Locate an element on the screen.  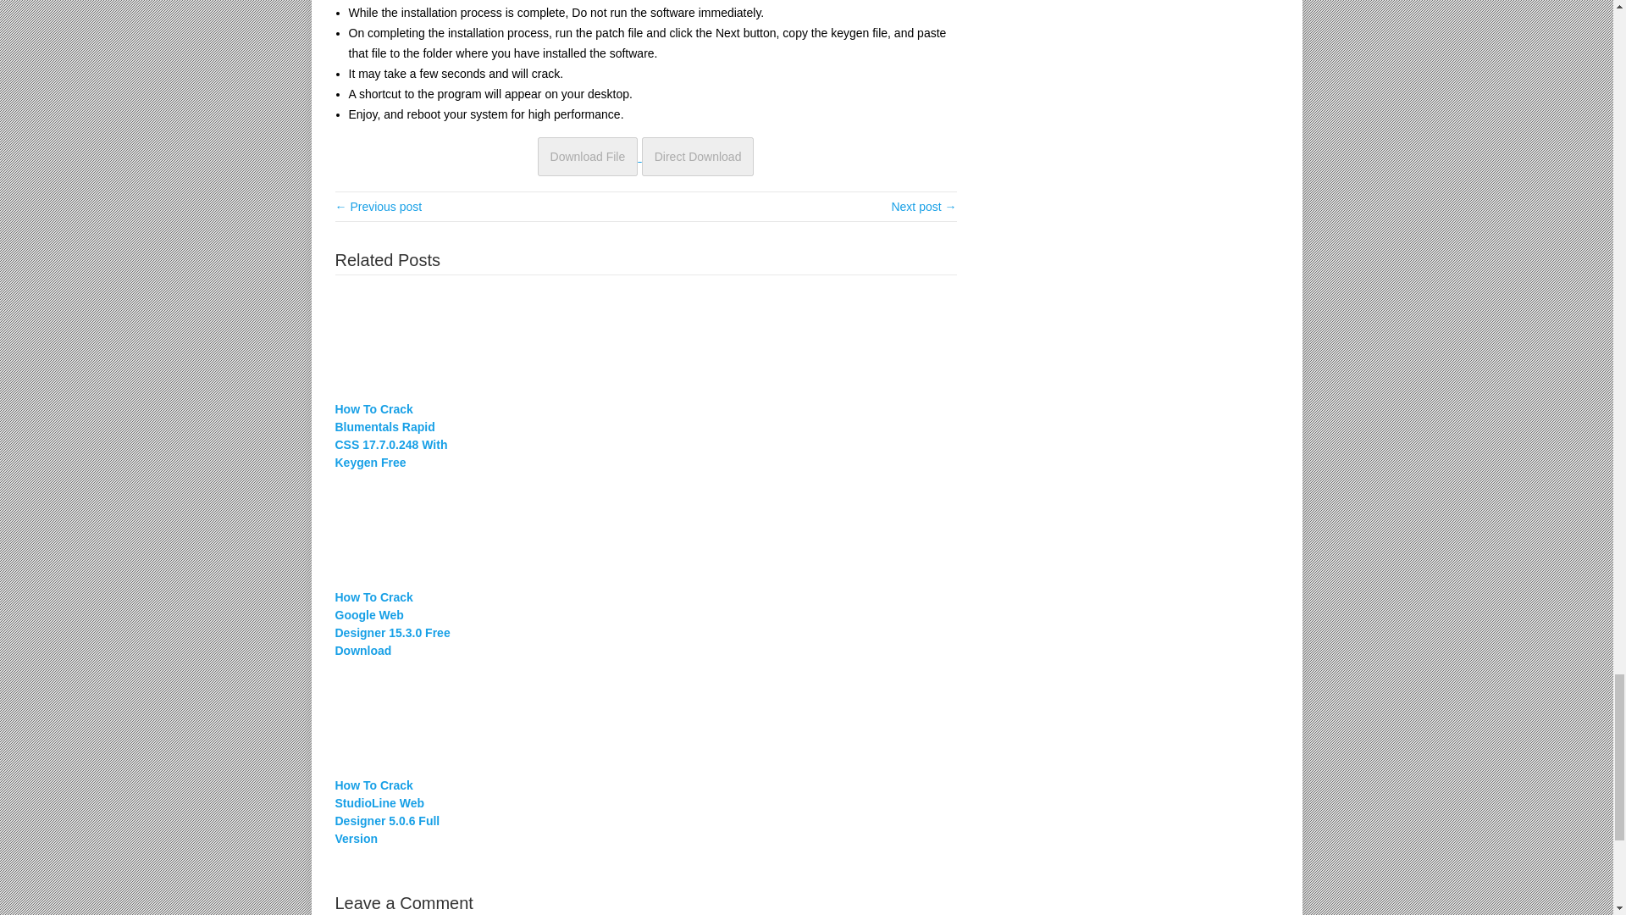
How To Crack Google Web Designer 15.3.0 Free Download is located at coordinates (393, 624).